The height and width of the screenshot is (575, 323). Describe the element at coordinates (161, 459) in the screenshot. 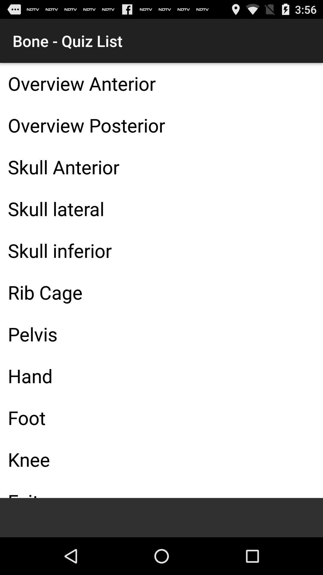

I see `select the icon above exit` at that location.